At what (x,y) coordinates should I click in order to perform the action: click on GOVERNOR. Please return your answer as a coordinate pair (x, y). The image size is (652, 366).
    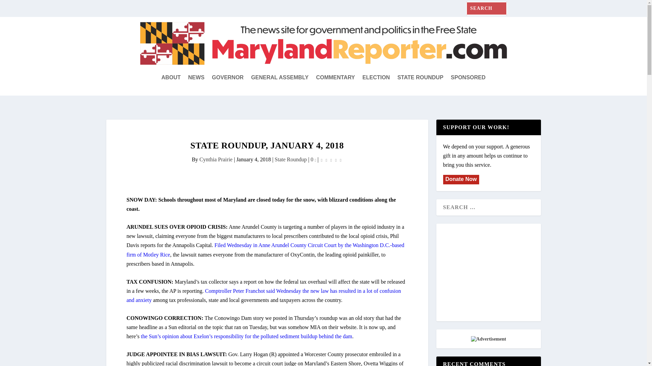
    Looking at the image, I should click on (228, 77).